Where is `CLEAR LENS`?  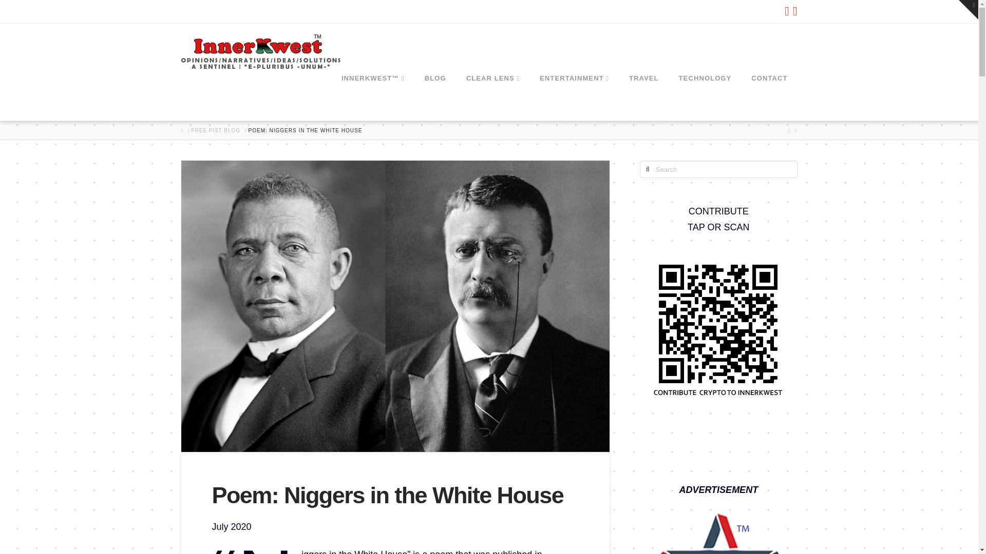
CLEAR LENS is located at coordinates (492, 97).